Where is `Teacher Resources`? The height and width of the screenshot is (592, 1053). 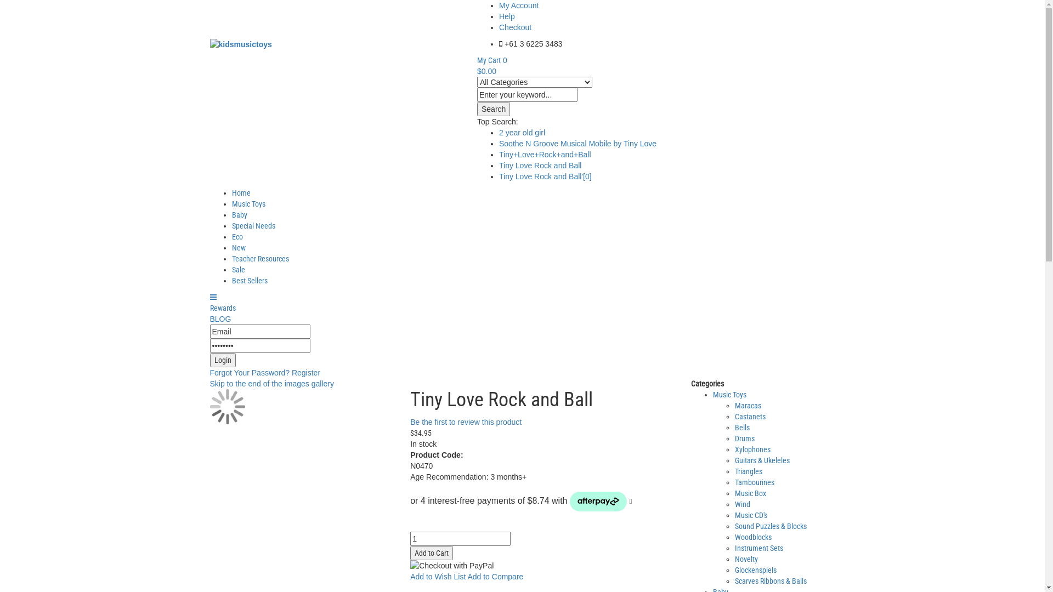
Teacher Resources is located at coordinates (260, 259).